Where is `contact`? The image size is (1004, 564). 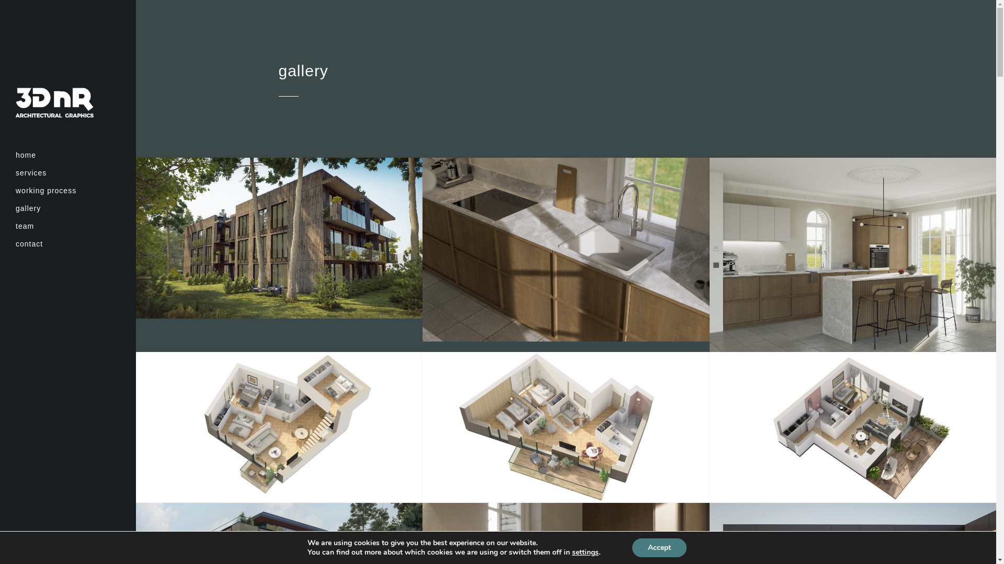
contact is located at coordinates (68, 244).